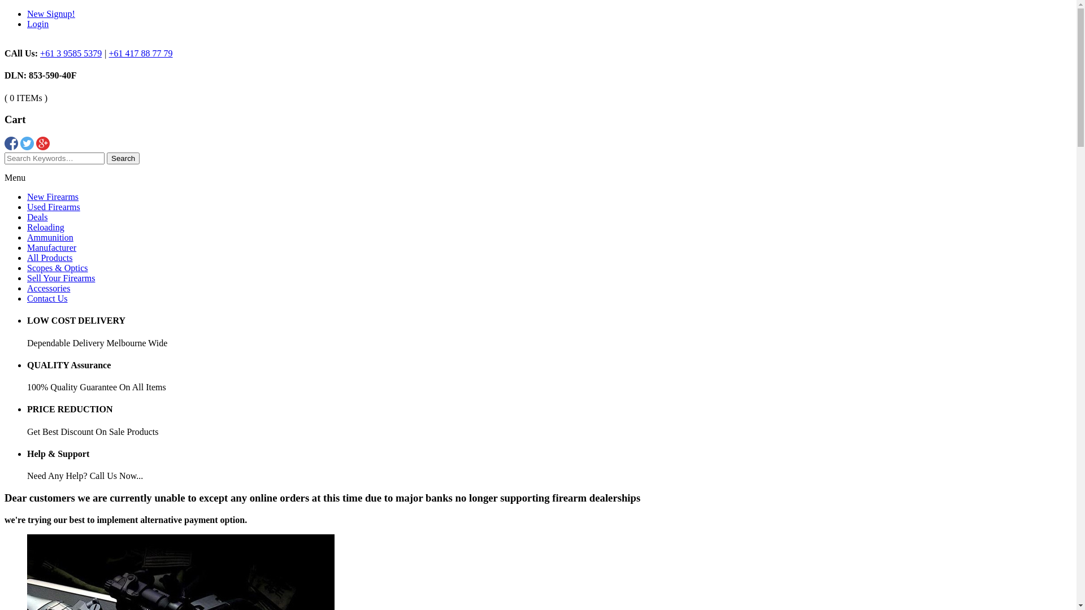 This screenshot has width=1085, height=610. What do you see at coordinates (43, 147) in the screenshot?
I see `Google Plus` at bounding box center [43, 147].